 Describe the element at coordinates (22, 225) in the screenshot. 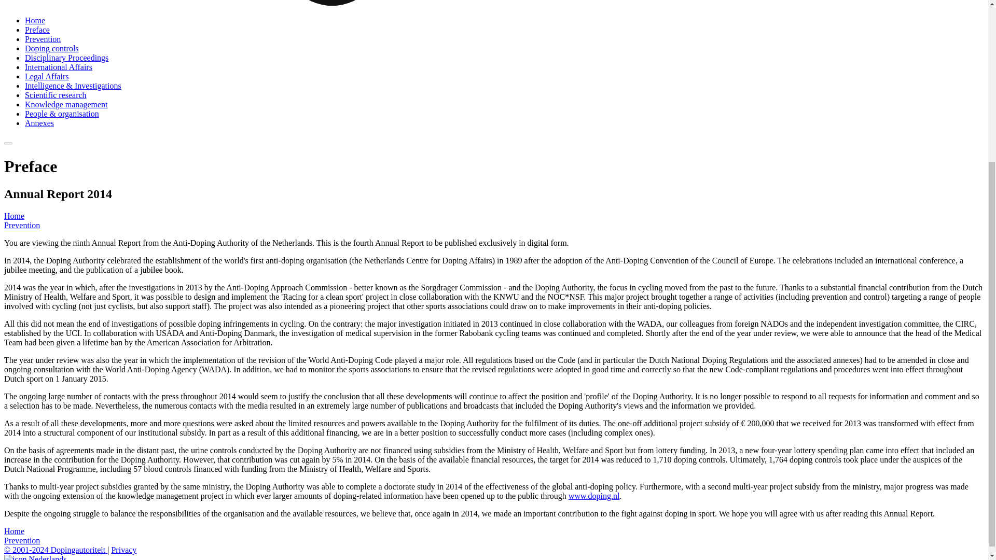

I see `Prevention` at that location.